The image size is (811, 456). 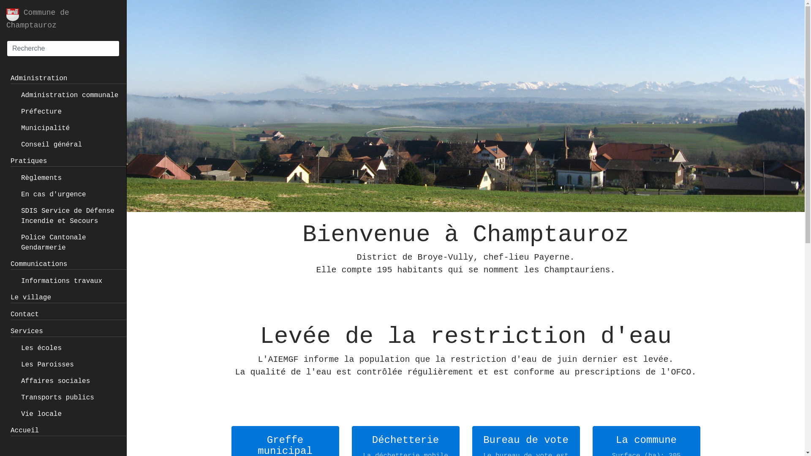 I want to click on Police Cantonale Gendarmerie, so click(x=54, y=243).